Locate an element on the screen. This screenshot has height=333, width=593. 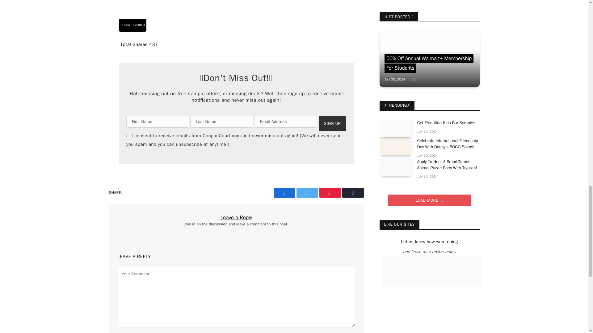
SIGN UP is located at coordinates (332, 123).